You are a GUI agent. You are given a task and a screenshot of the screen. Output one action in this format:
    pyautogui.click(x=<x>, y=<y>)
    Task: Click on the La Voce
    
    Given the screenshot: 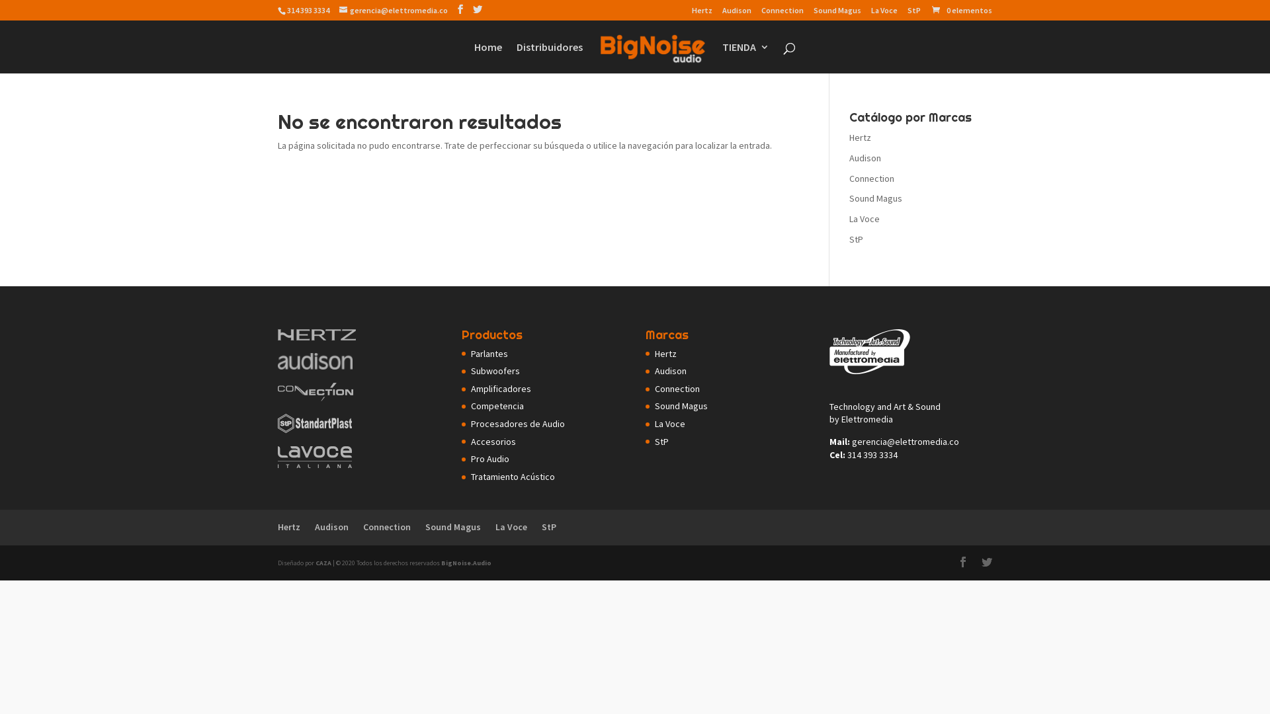 What is the action you would take?
    pyautogui.click(x=884, y=13)
    